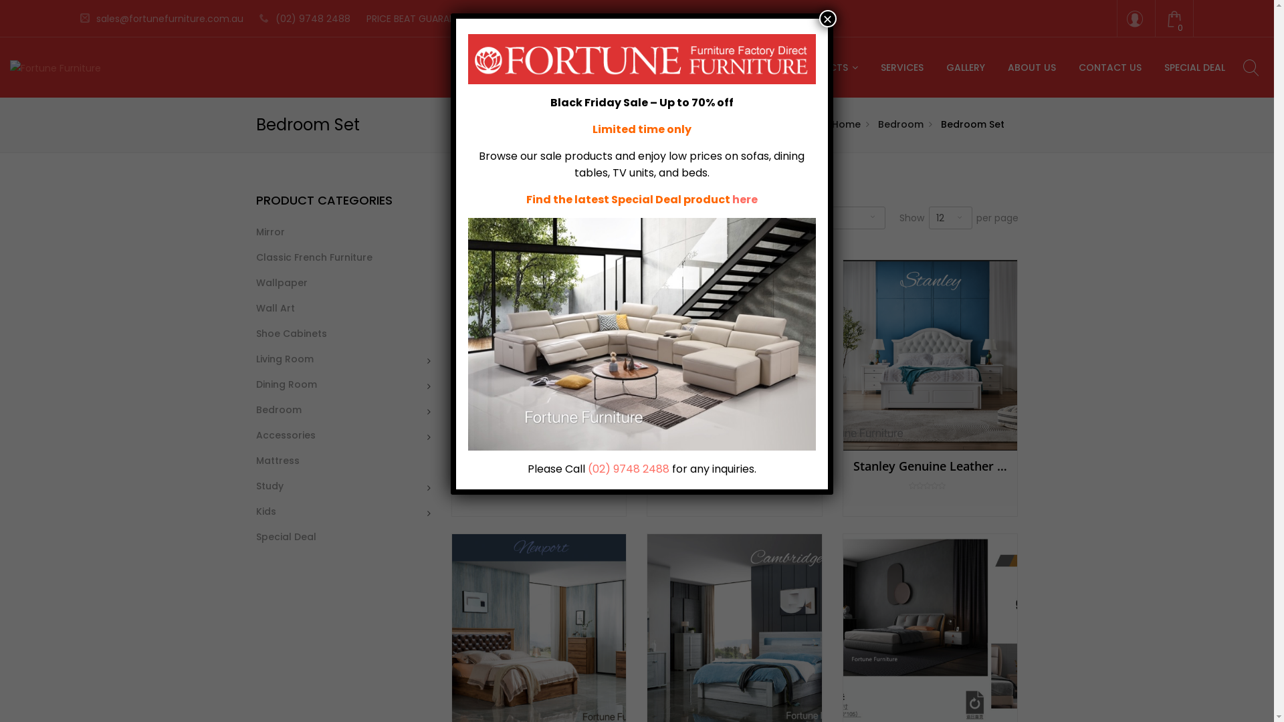 The image size is (1284, 722). Describe the element at coordinates (734, 476) in the screenshot. I see `B050 Luxury Function Bed` at that location.